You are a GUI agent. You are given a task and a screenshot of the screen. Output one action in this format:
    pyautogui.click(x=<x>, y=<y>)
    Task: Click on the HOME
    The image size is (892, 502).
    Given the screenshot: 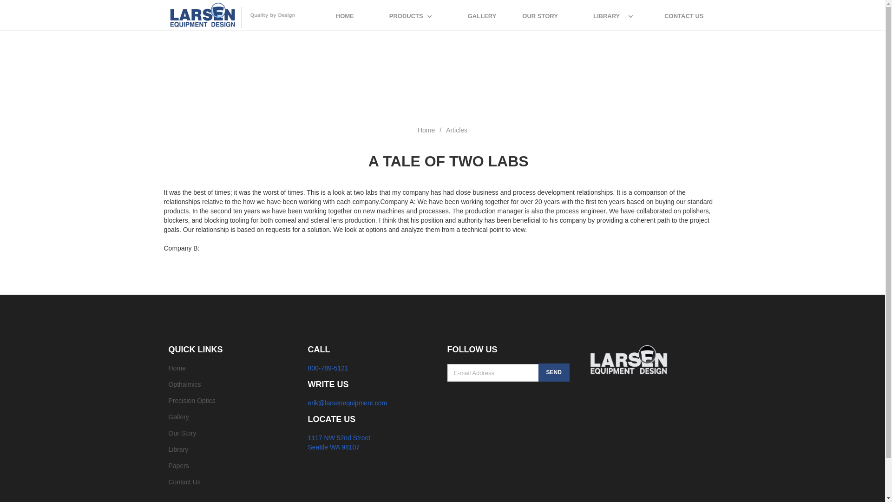 What is the action you would take?
    pyautogui.click(x=345, y=15)
    